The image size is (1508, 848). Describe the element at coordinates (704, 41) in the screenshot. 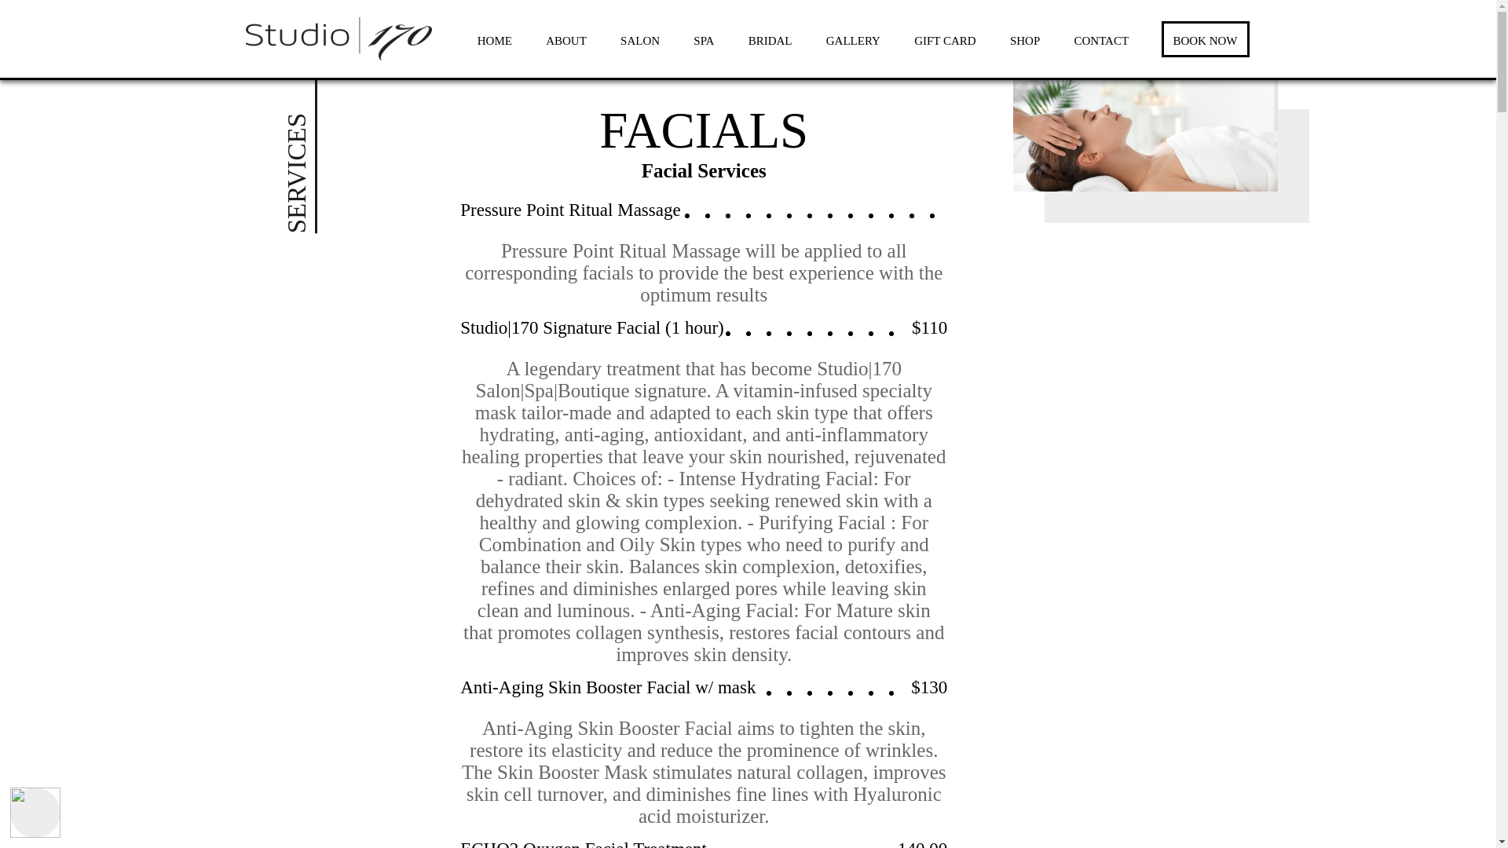

I see `SPA` at that location.